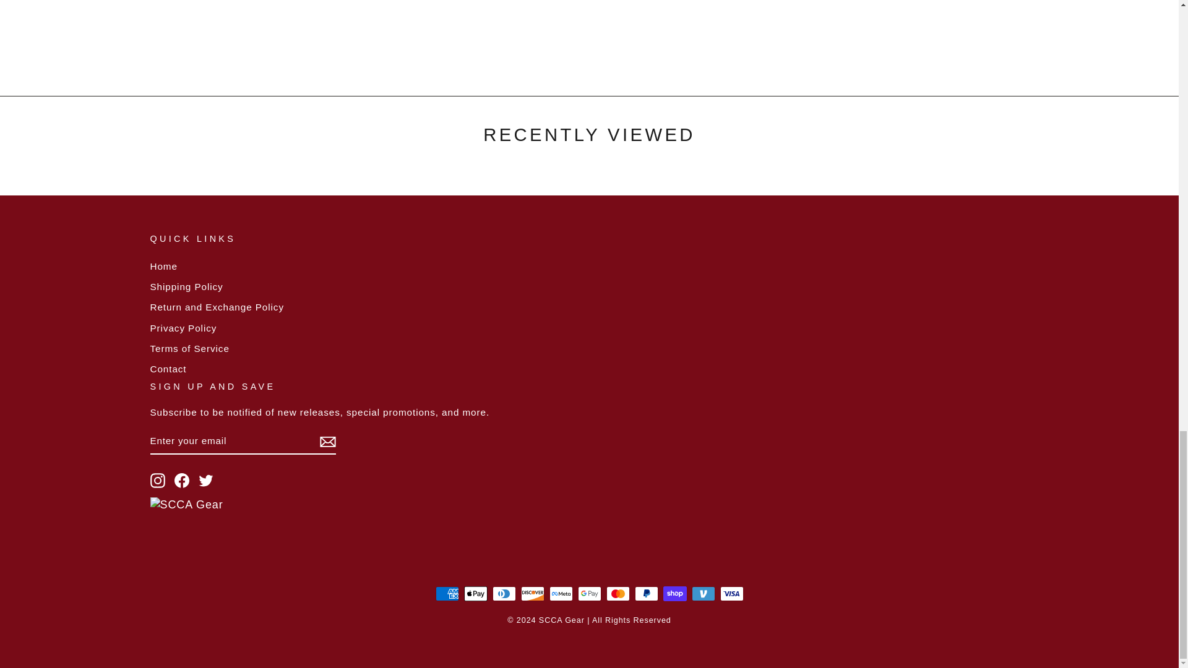 The width and height of the screenshot is (1188, 668). What do you see at coordinates (205, 480) in the screenshot?
I see `SCCA Gear on Twitter` at bounding box center [205, 480].